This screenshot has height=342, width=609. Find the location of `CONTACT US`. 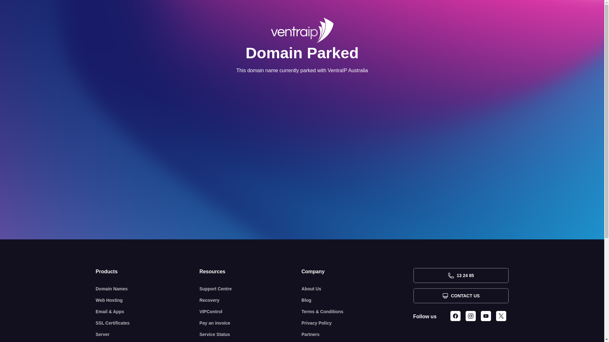

CONTACT US is located at coordinates (461, 296).